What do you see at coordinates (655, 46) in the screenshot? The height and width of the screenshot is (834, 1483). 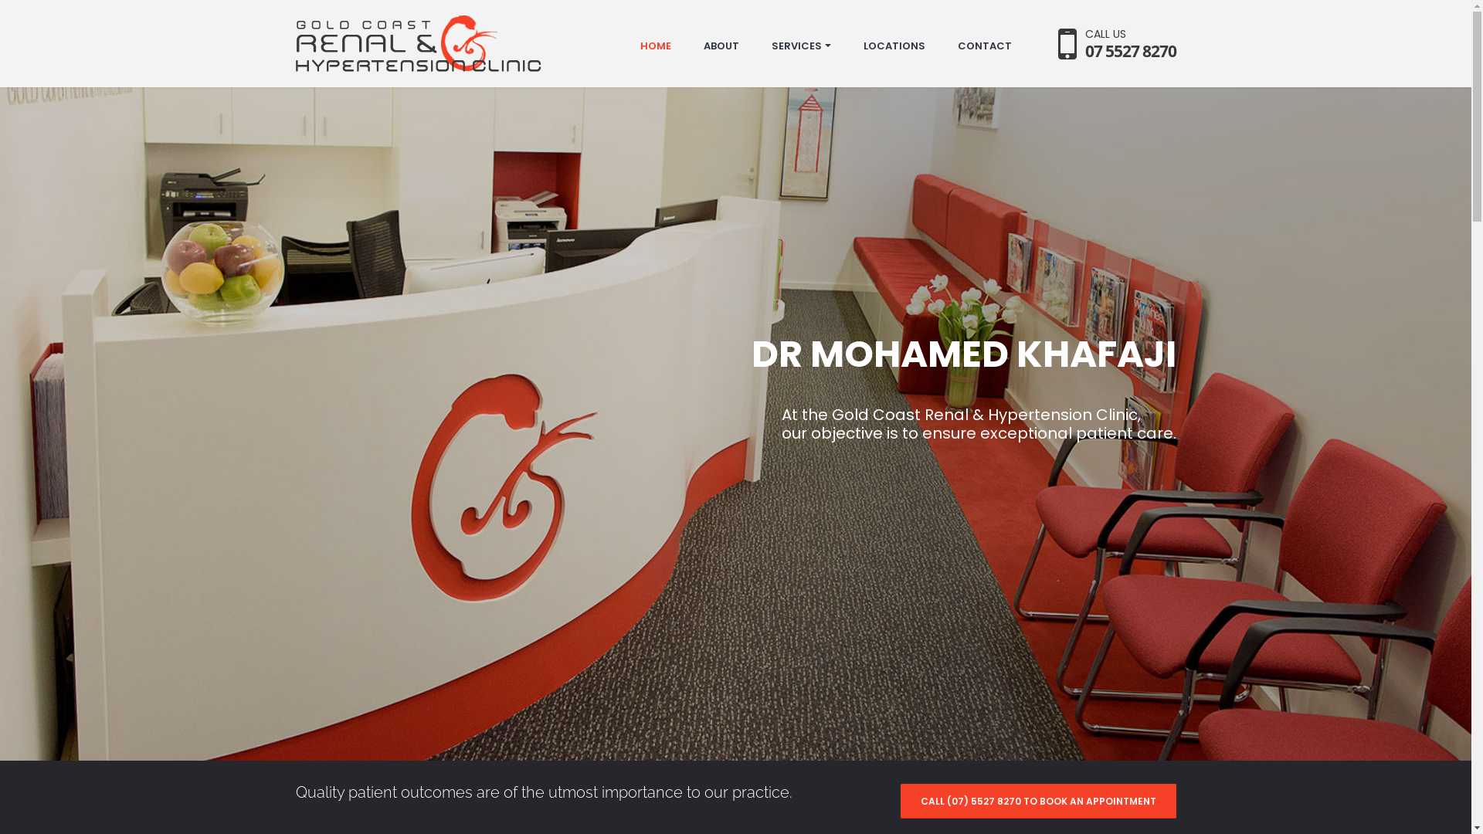 I see `HOME` at bounding box center [655, 46].